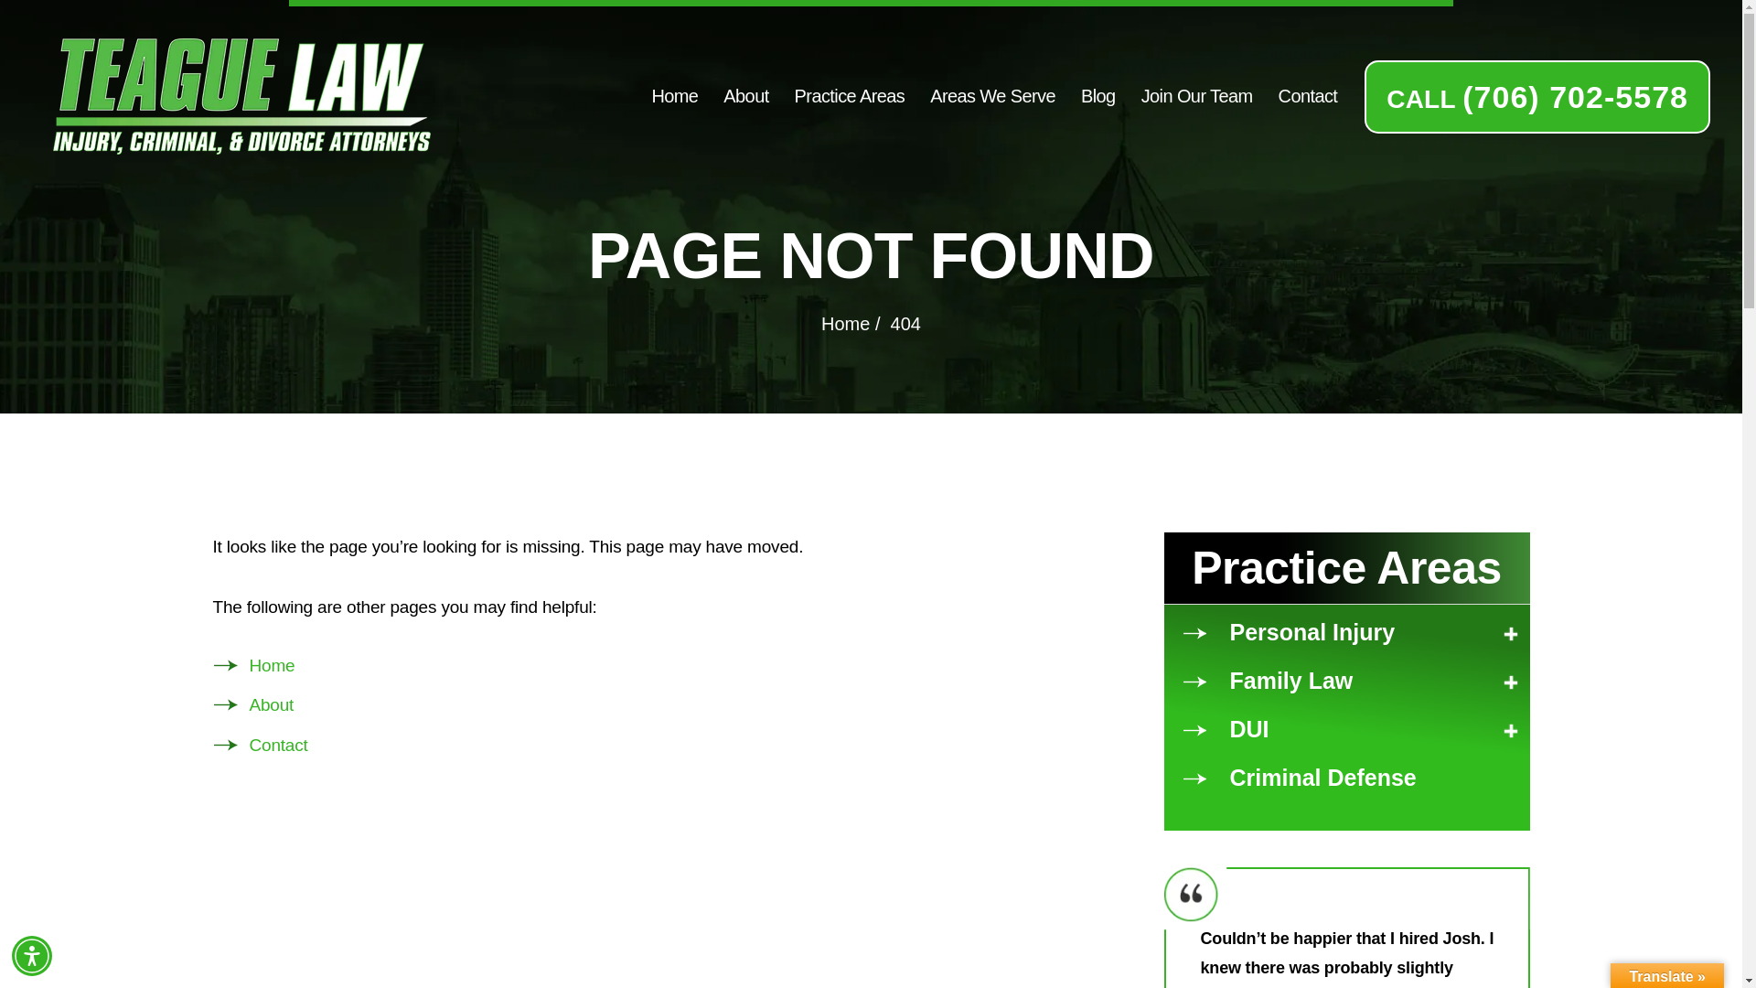 This screenshot has height=988, width=1756. What do you see at coordinates (746, 95) in the screenshot?
I see `About` at bounding box center [746, 95].